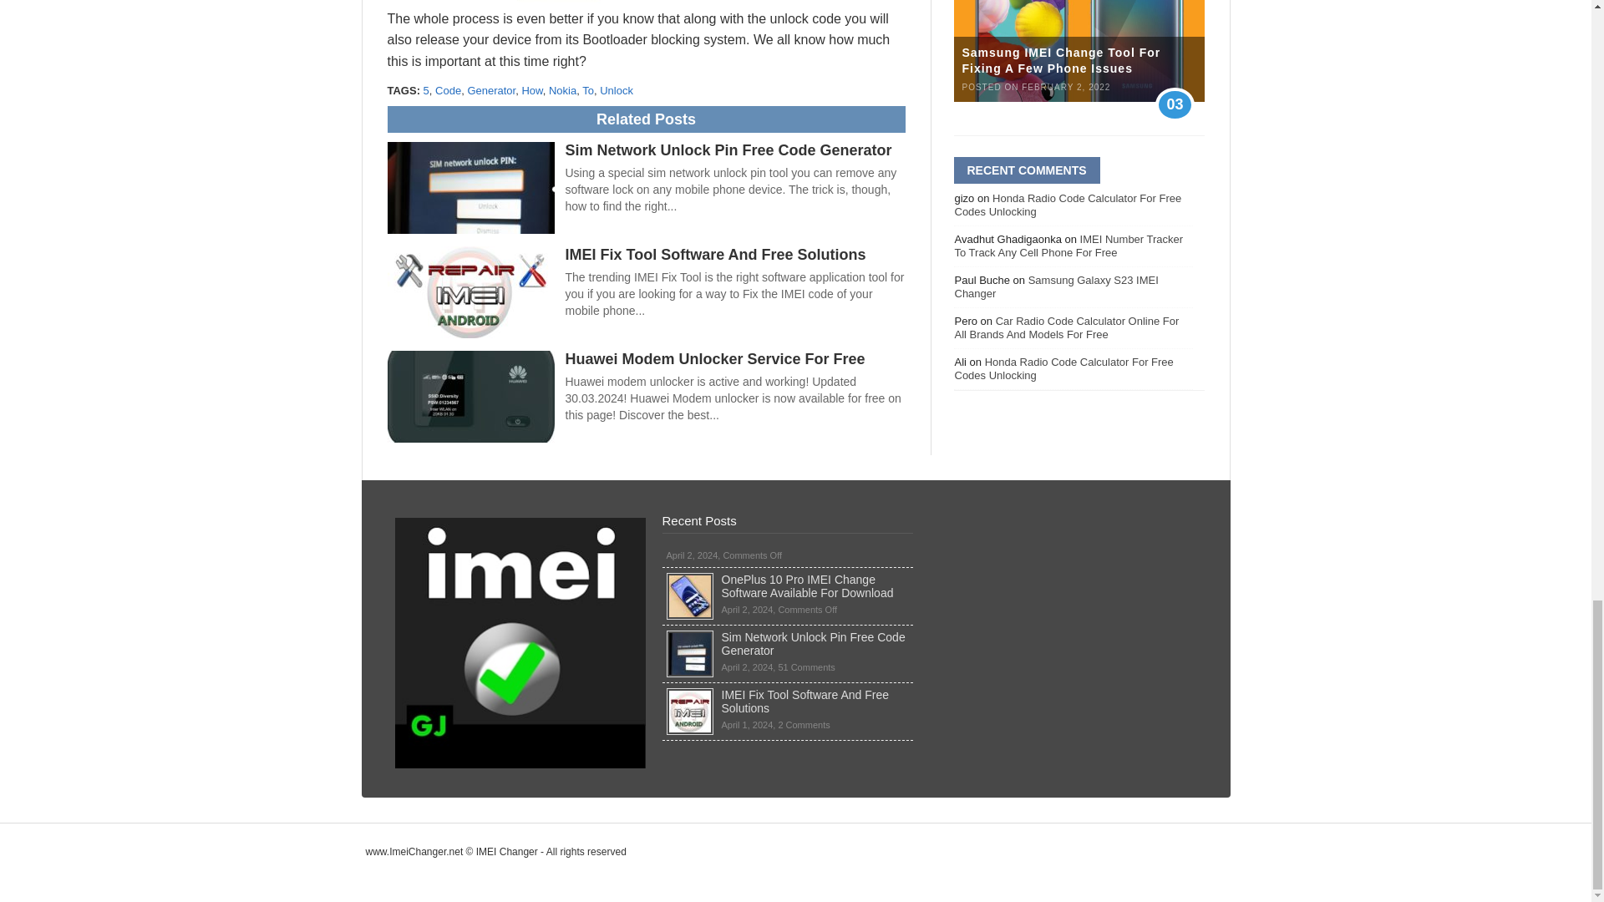 The width and height of the screenshot is (1604, 902). I want to click on Huawei Modem Unlocker Service For Free, so click(713, 359).